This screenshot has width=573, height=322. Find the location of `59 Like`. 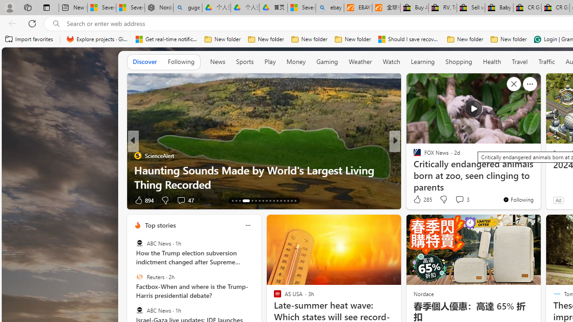

59 Like is located at coordinates (418, 200).